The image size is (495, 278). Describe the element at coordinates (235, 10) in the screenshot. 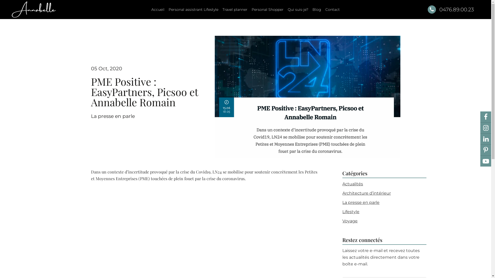

I see `Travel planner` at that location.